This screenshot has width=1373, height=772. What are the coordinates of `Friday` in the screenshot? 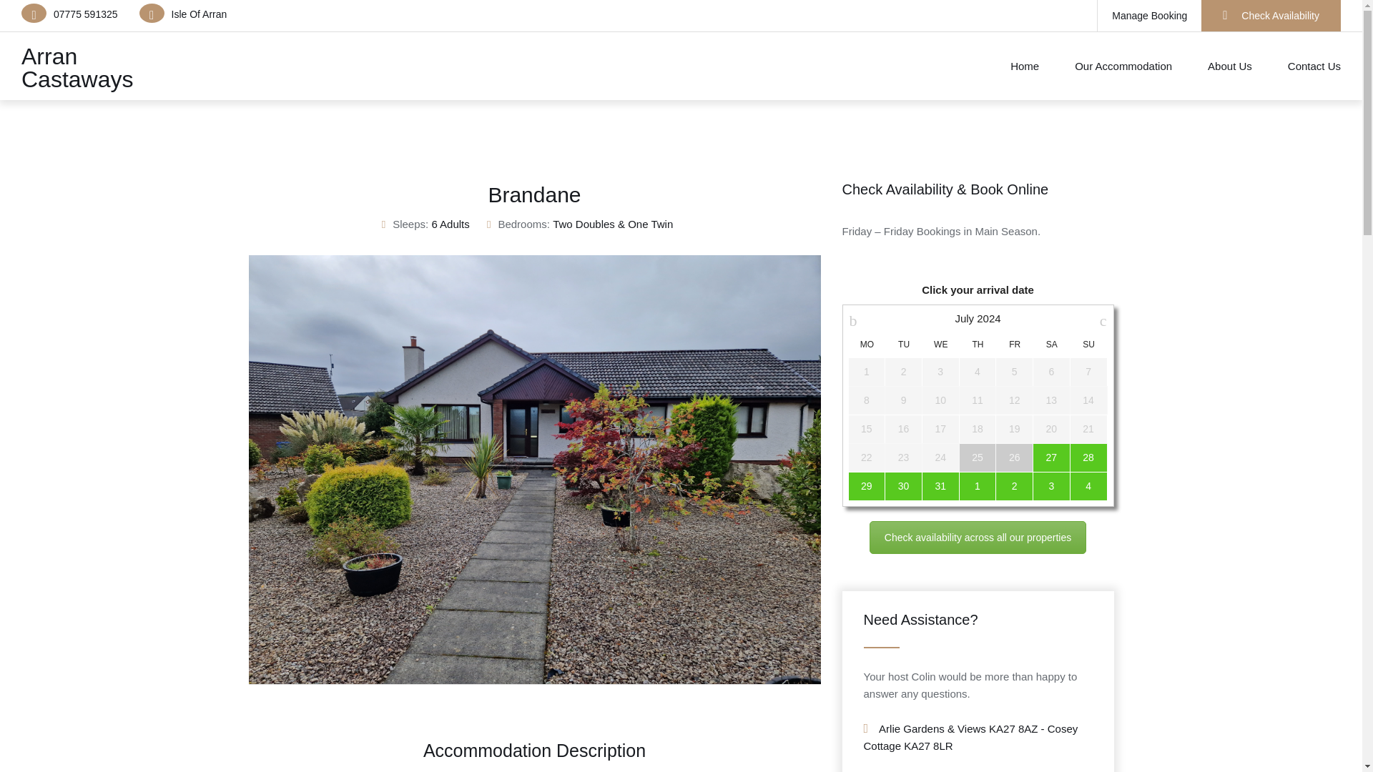 It's located at (1014, 345).